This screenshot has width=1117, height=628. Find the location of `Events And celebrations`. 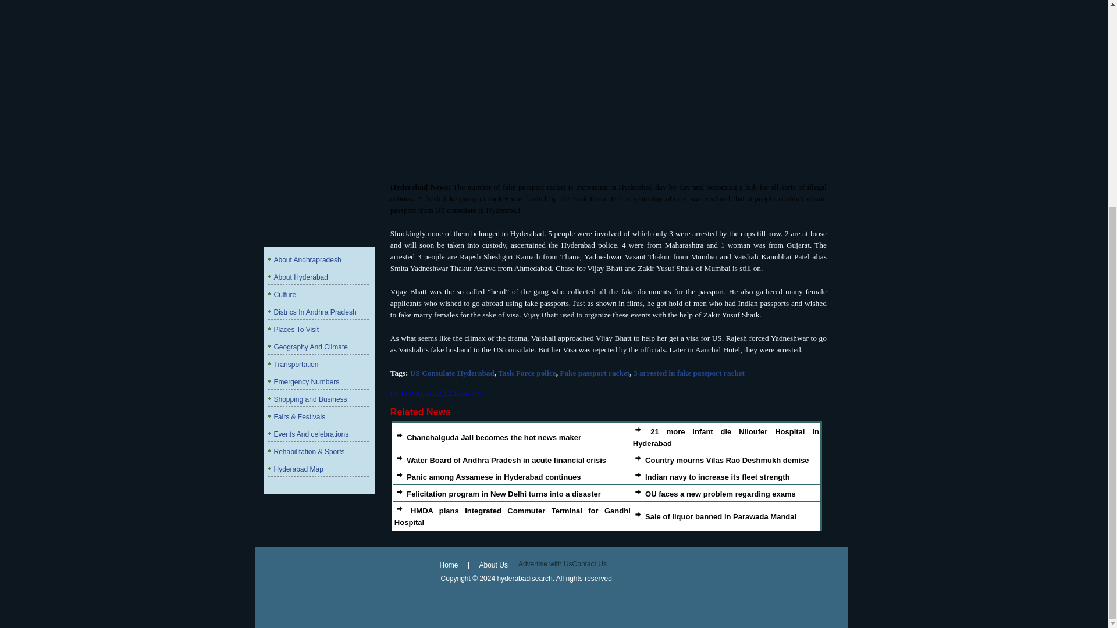

Events And celebrations is located at coordinates (311, 434).